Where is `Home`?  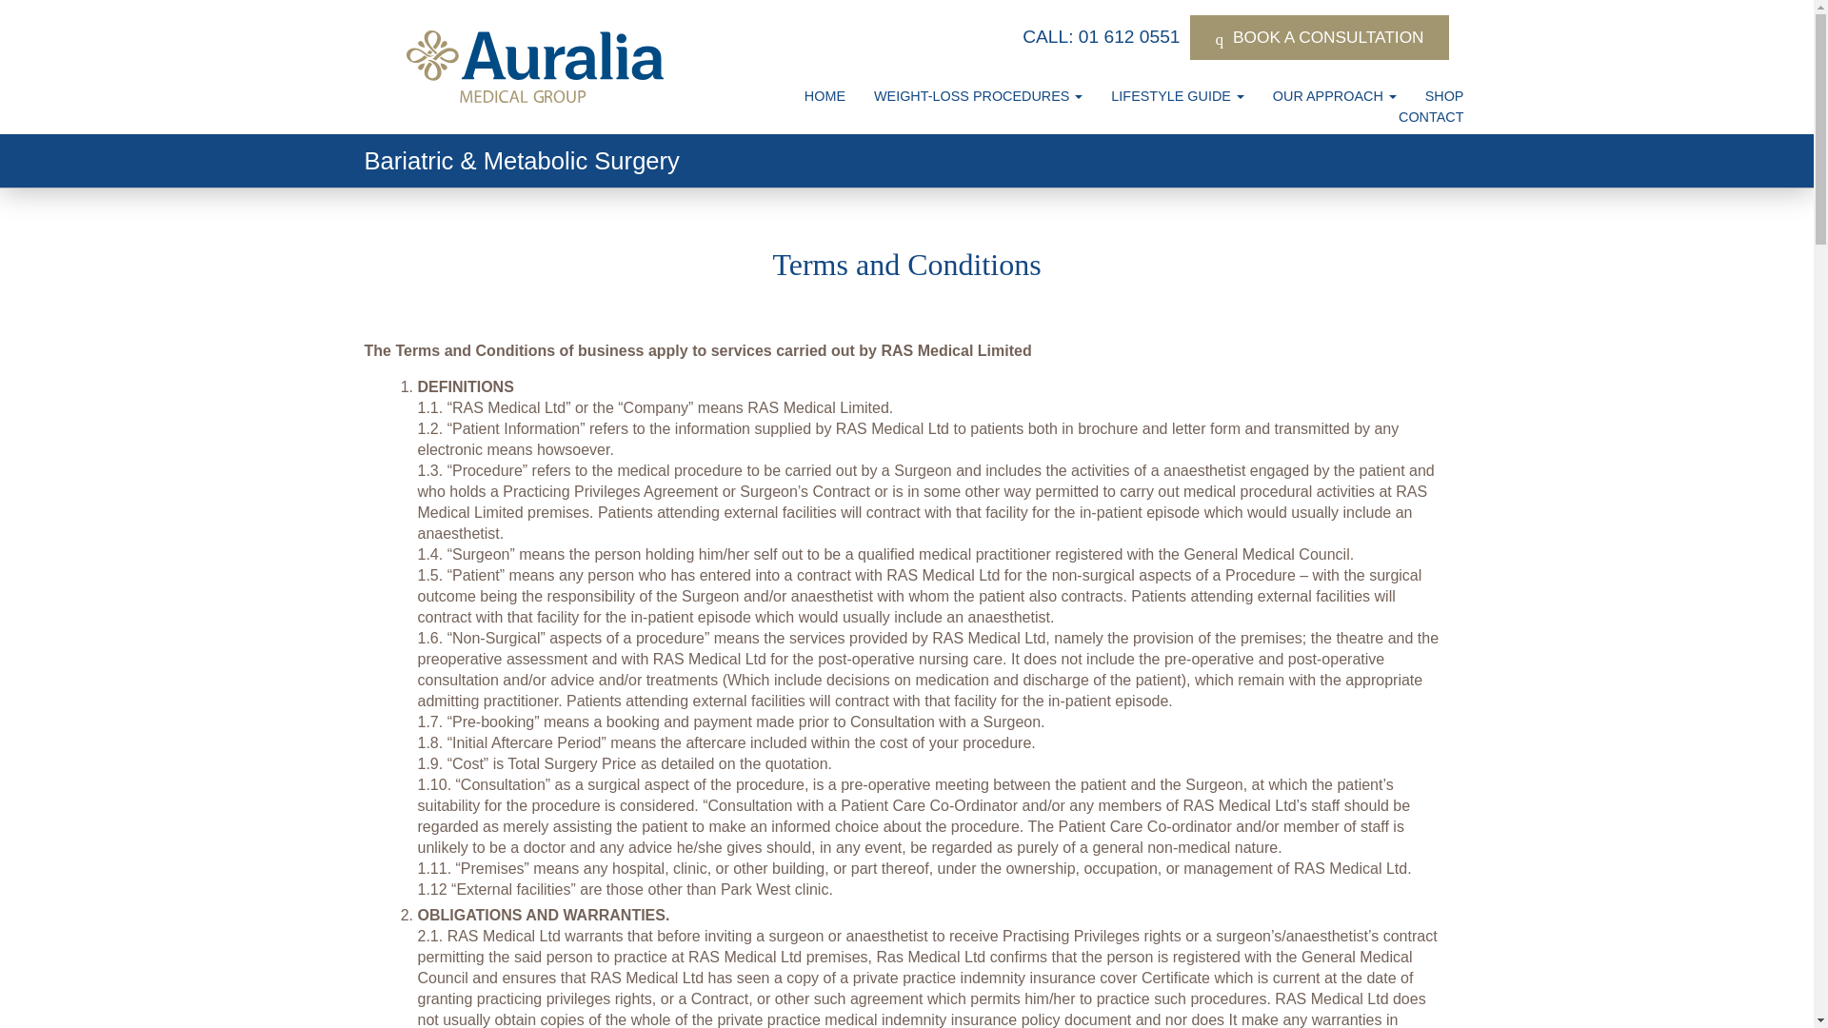 Home is located at coordinates (825, 95).